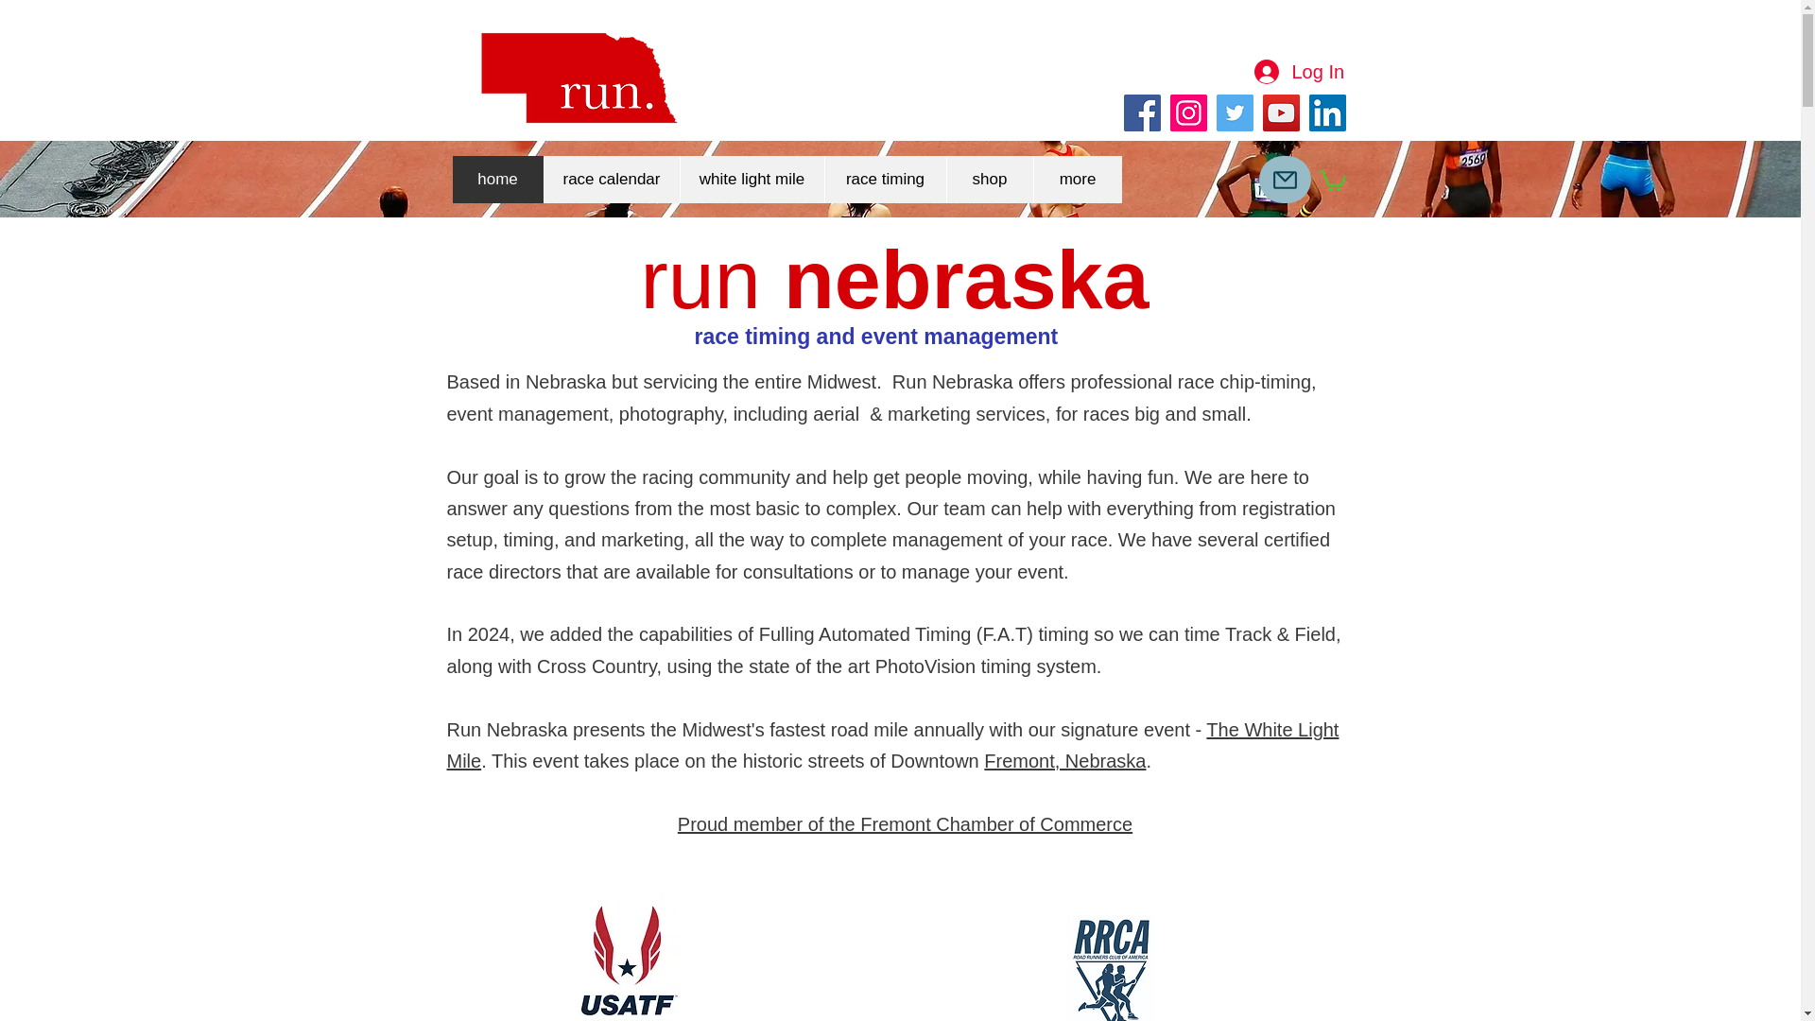 The height and width of the screenshot is (1021, 1815). What do you see at coordinates (611, 180) in the screenshot?
I see `race calendar` at bounding box center [611, 180].